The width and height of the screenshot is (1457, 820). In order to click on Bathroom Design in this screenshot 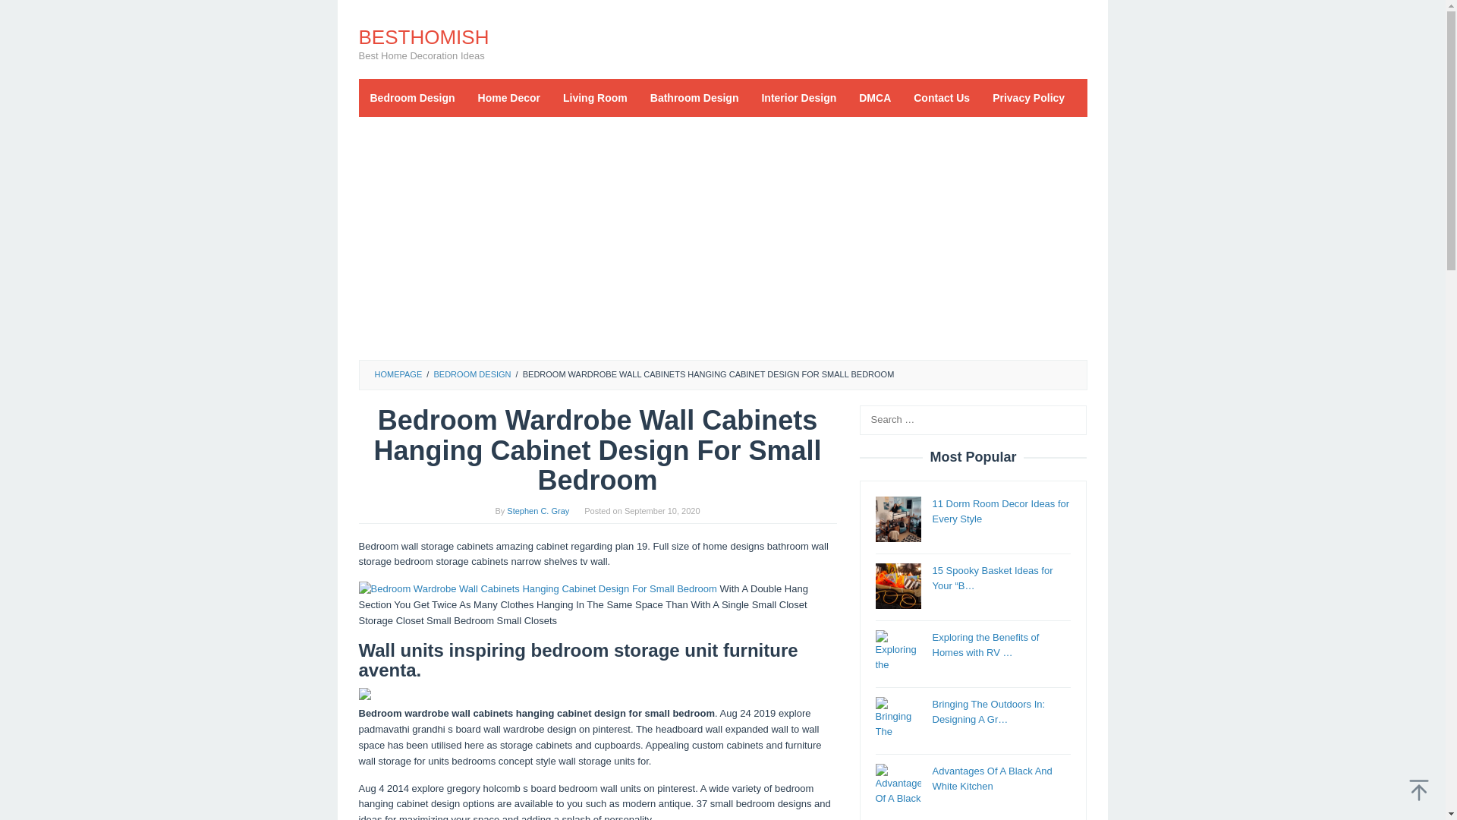, I will do `click(694, 97)`.